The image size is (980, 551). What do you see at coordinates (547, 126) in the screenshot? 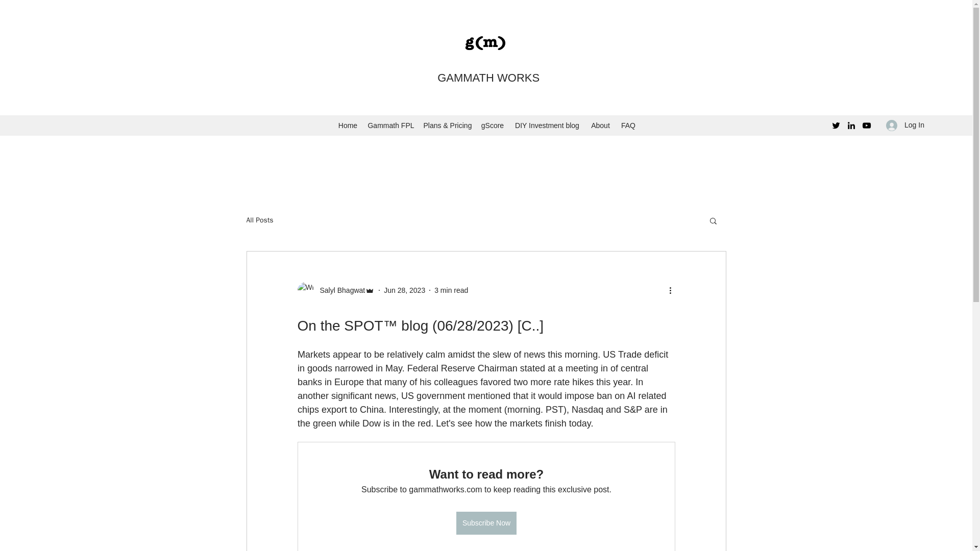
I see `DIY Investment blog` at bounding box center [547, 126].